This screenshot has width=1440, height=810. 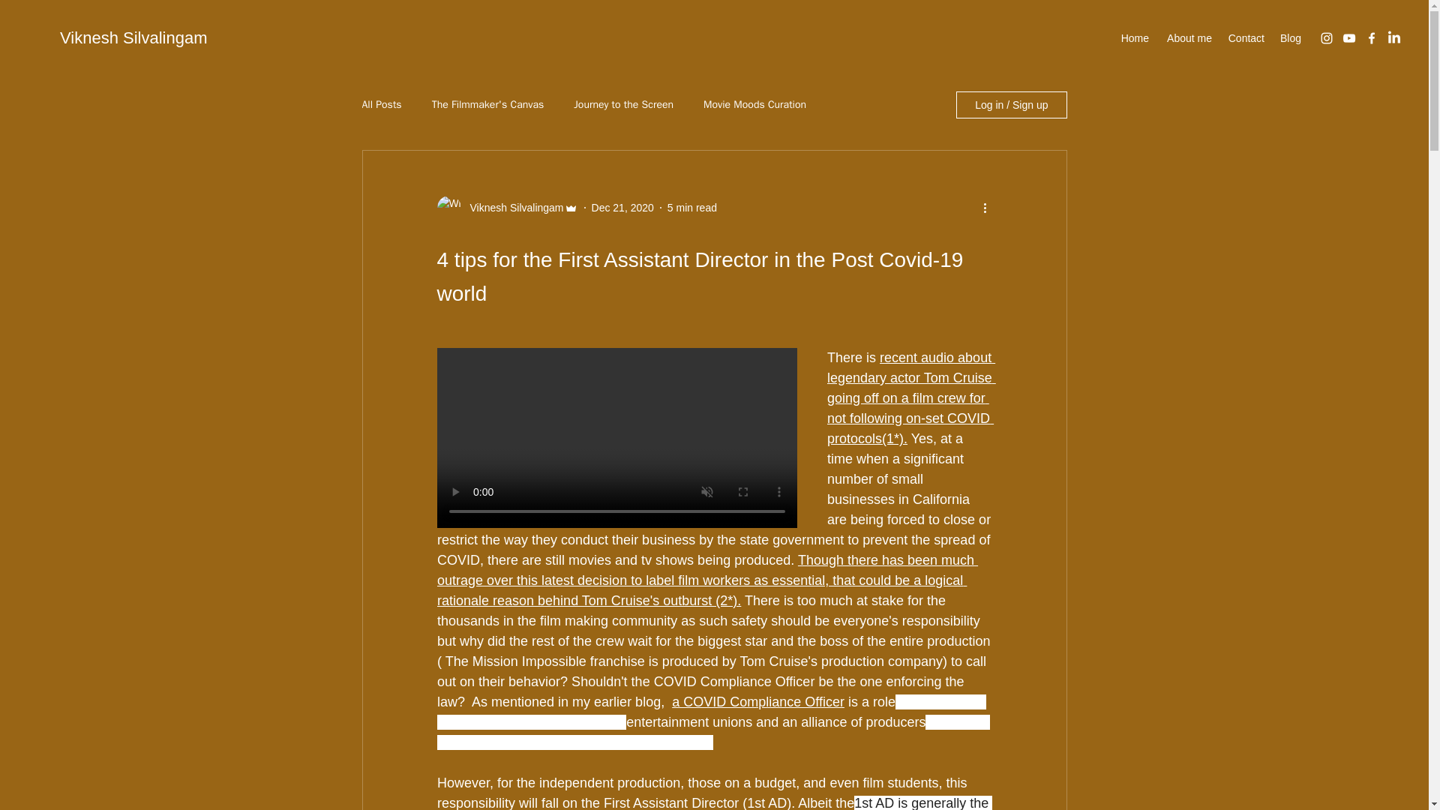 I want to click on Viknesh Silvalingam, so click(x=511, y=208).